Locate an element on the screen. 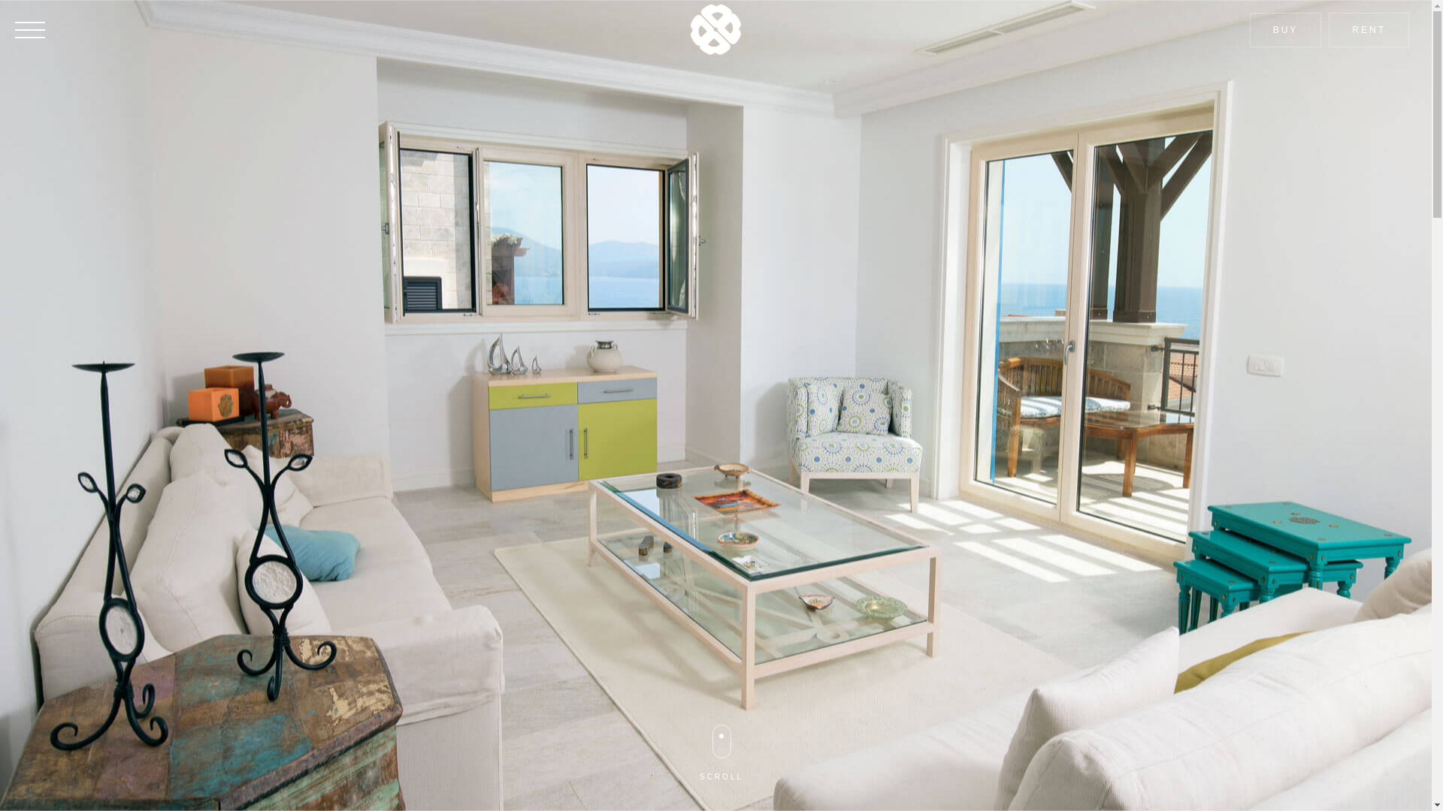 The height and width of the screenshot is (811, 1443). BUY is located at coordinates (1286, 30).